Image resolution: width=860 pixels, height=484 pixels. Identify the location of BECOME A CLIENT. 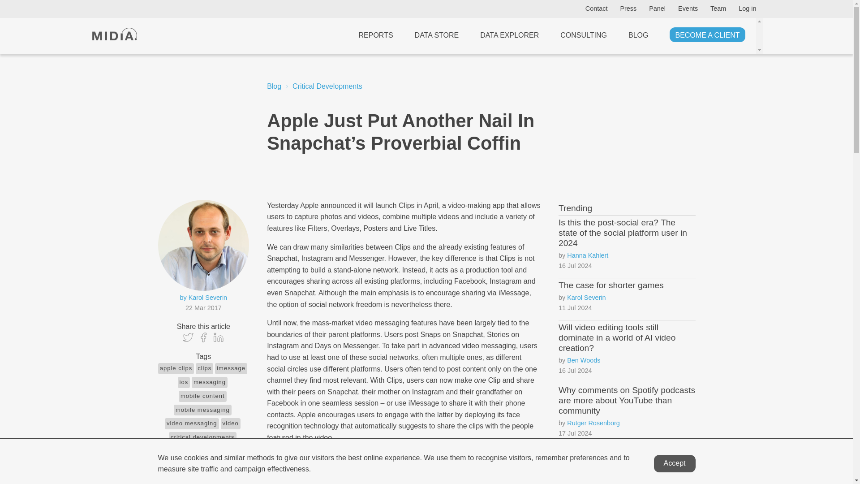
(707, 33).